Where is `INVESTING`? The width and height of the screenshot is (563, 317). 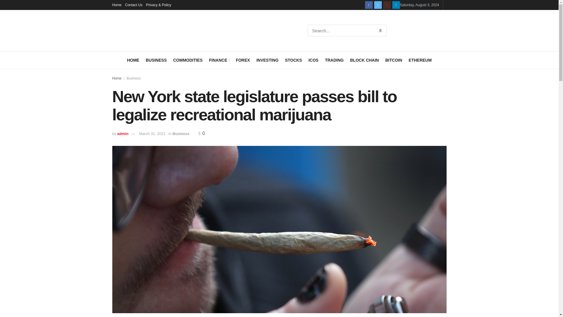
INVESTING is located at coordinates (267, 60).